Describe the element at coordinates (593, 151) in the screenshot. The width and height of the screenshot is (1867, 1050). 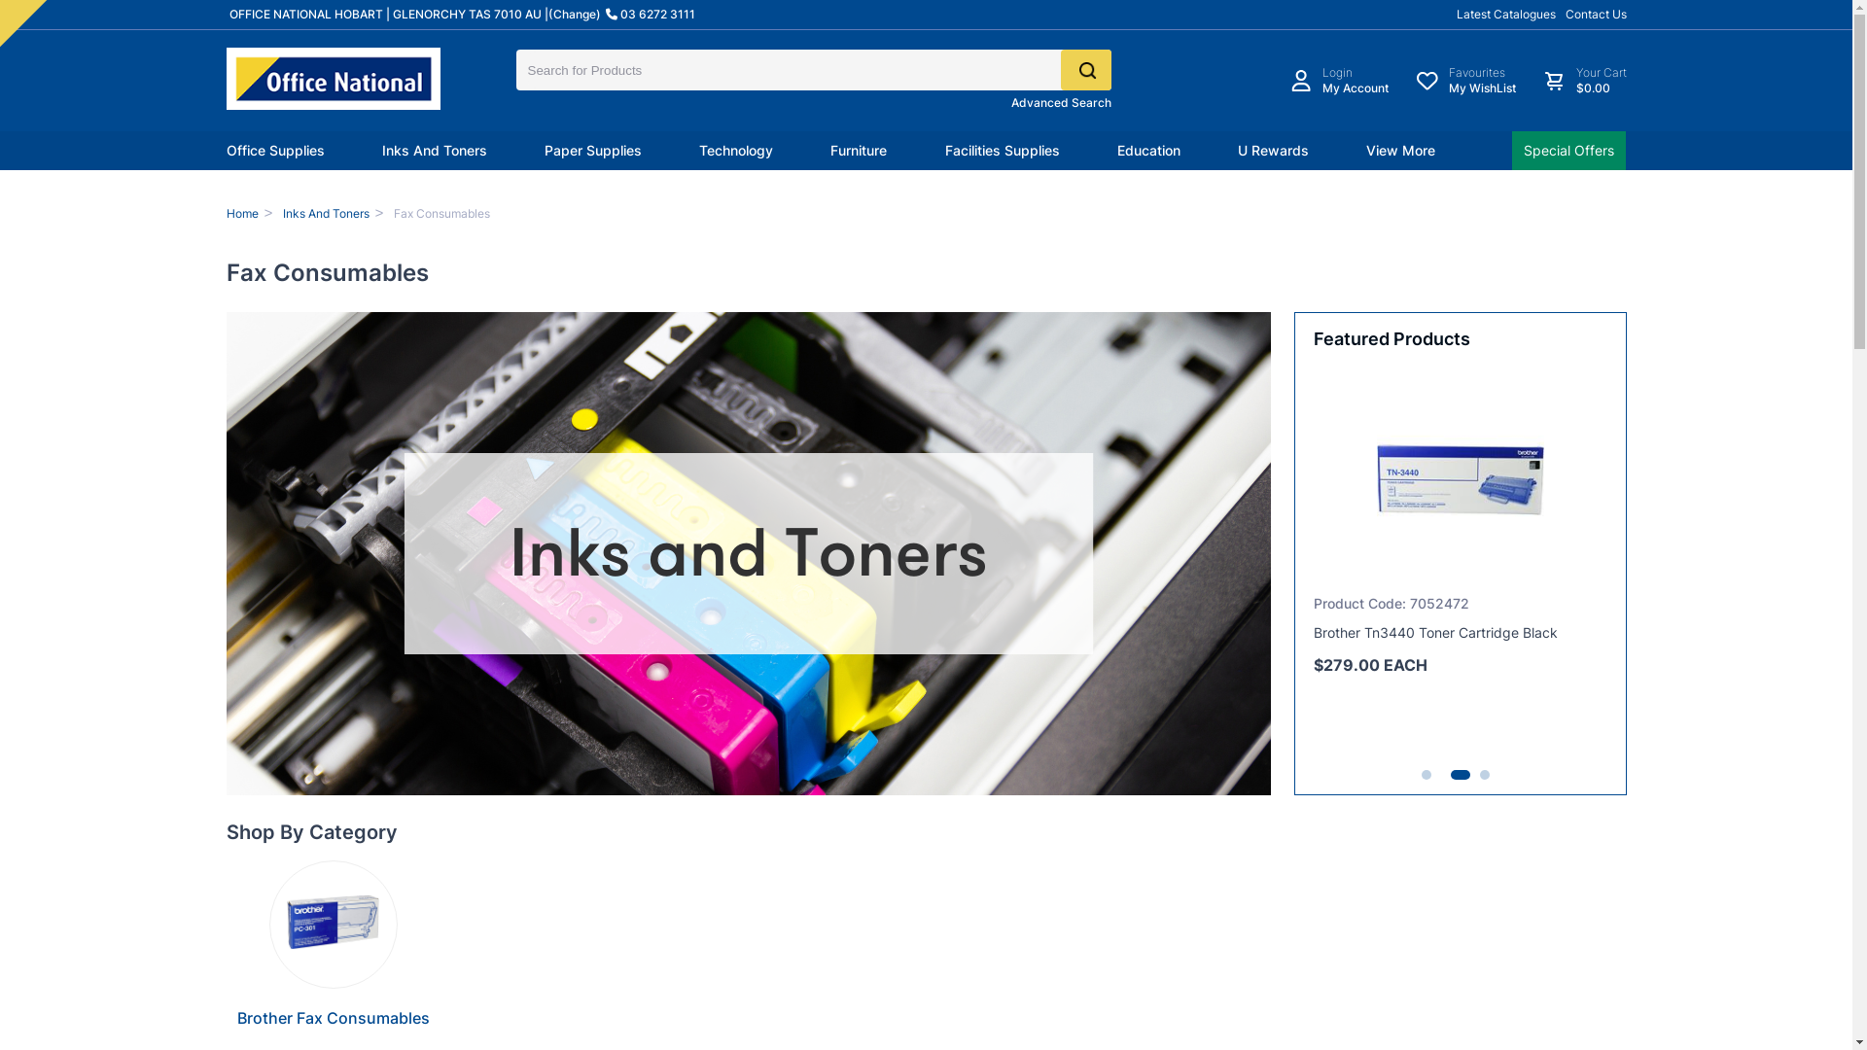
I see `Paper Supplies` at that location.